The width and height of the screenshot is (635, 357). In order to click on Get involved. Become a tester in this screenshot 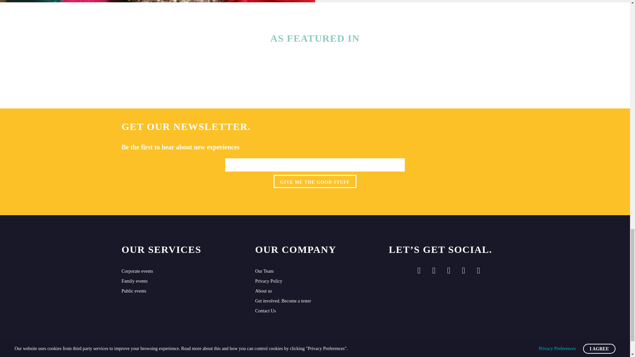, I will do `click(315, 301)`.